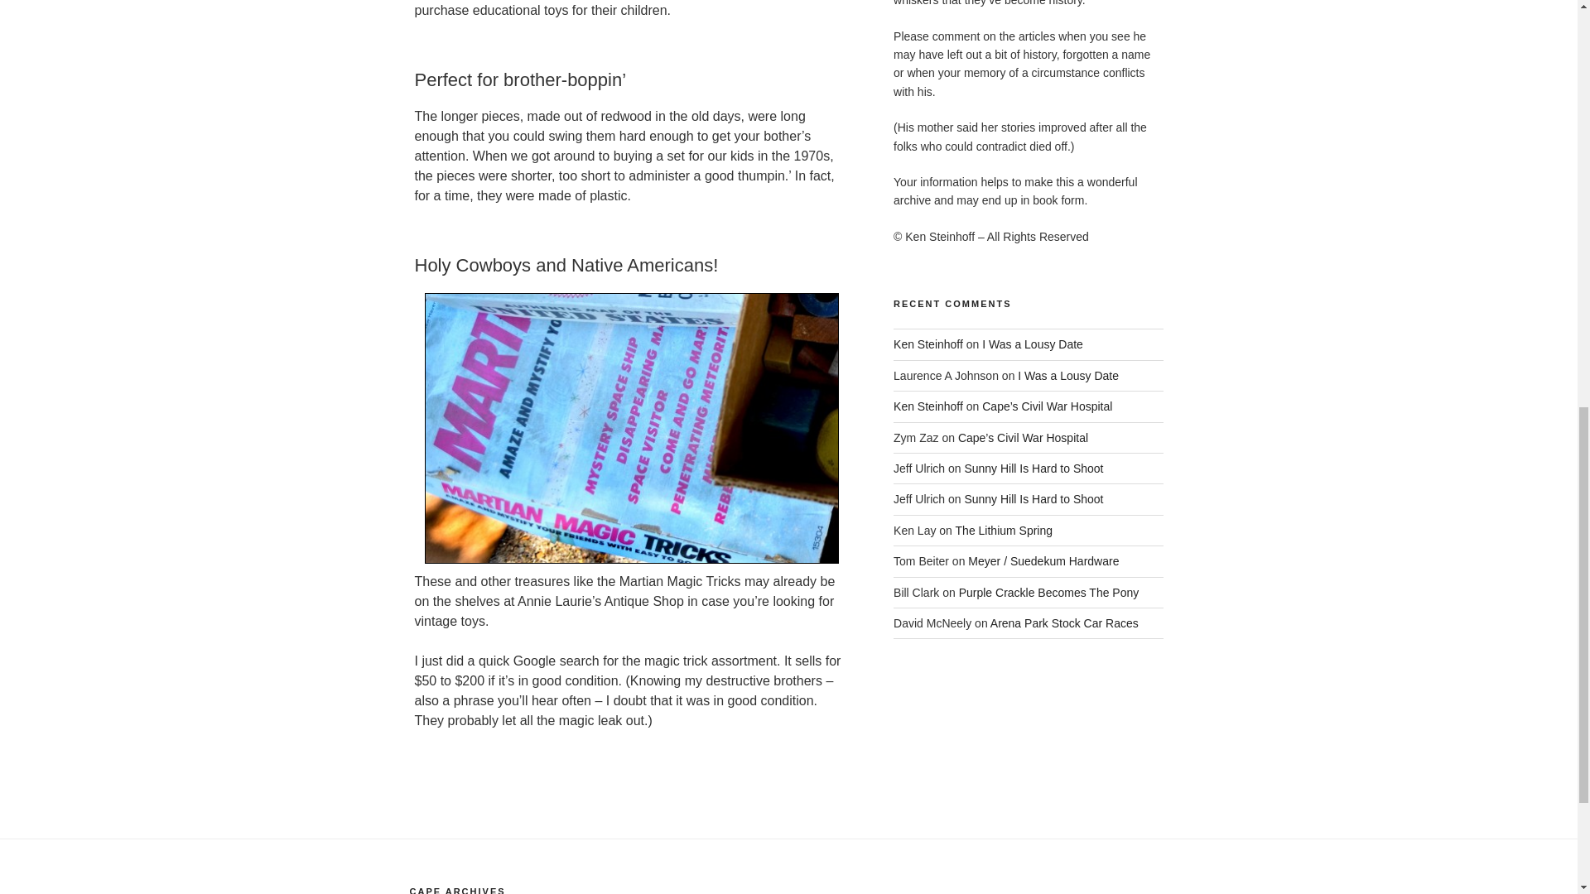 This screenshot has width=1590, height=894. Describe the element at coordinates (1004, 530) in the screenshot. I see `The Lithium Spring` at that location.